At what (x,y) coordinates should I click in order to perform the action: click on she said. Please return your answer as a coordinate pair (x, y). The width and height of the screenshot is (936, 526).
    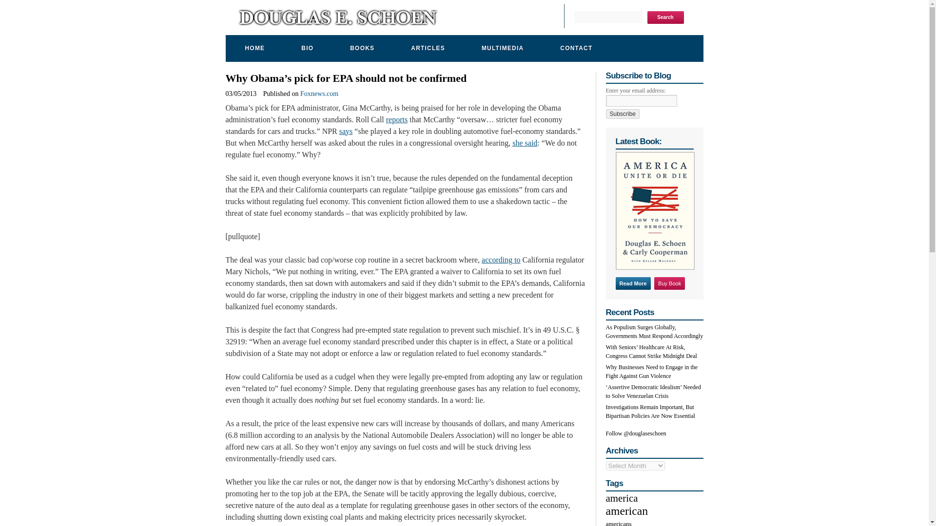
    Looking at the image, I should click on (525, 143).